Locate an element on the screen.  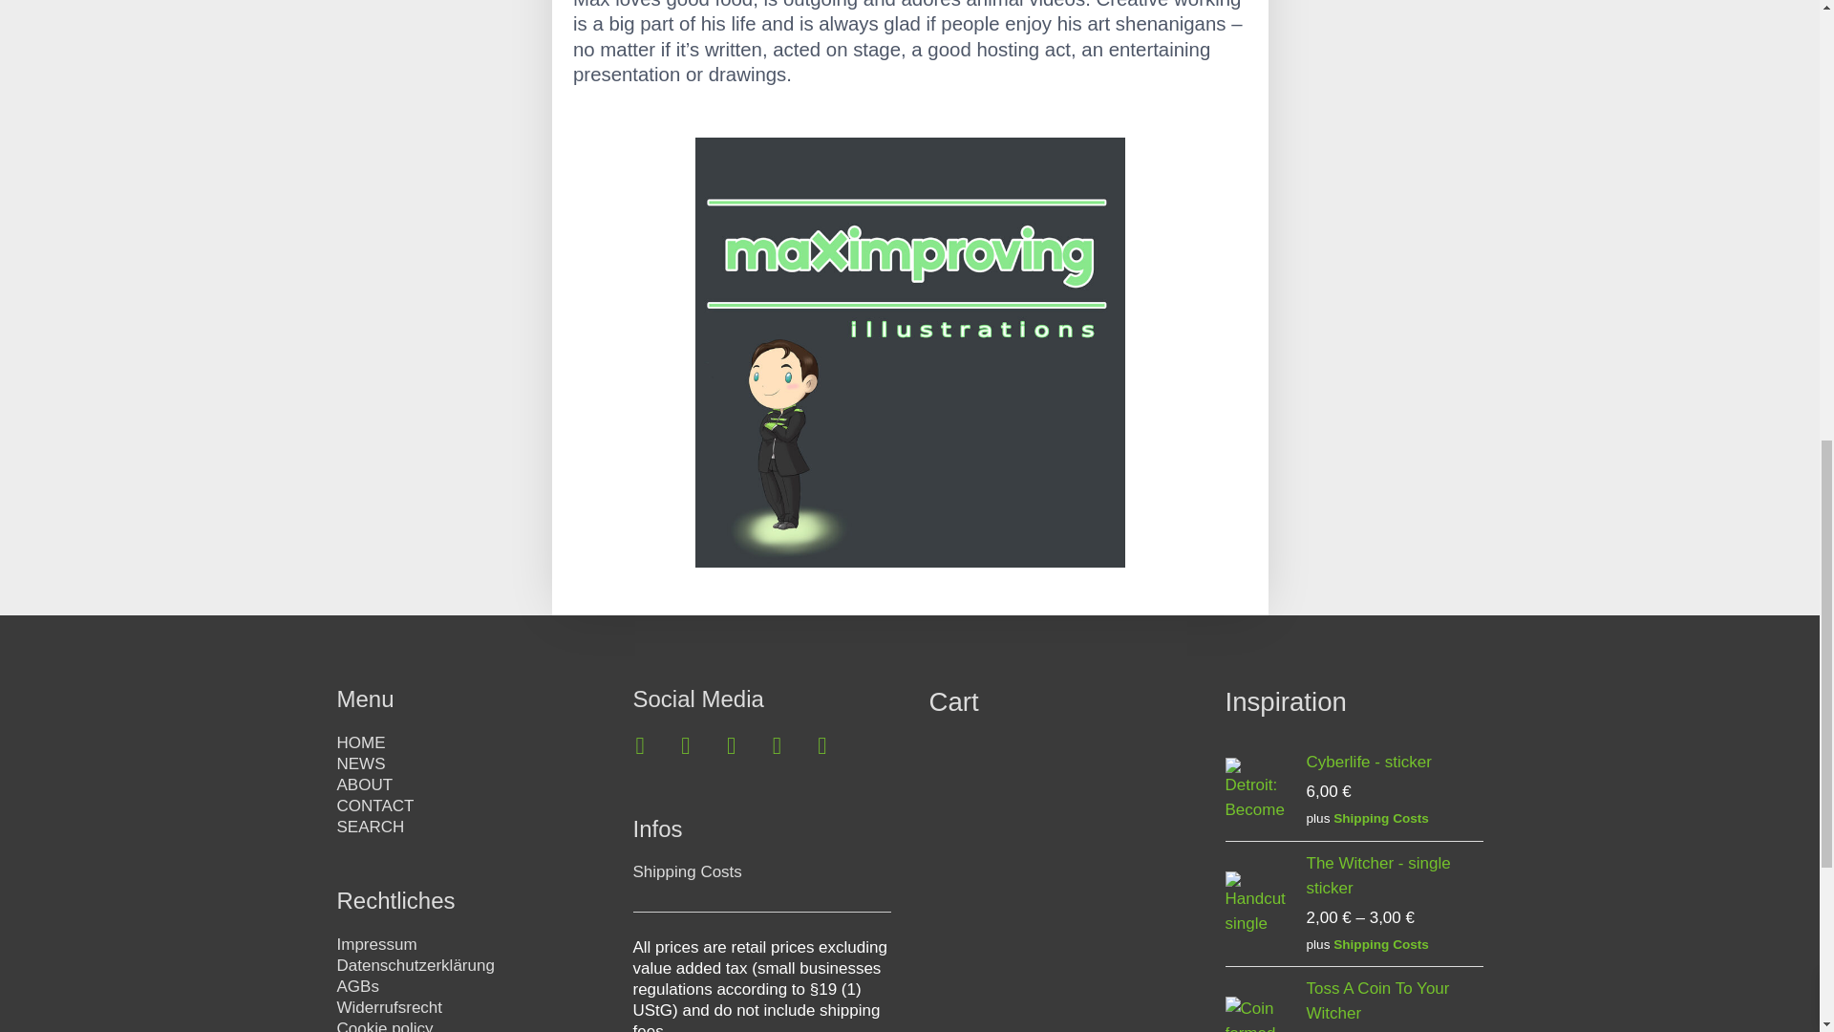
Toss A Coin To Your Witcher is located at coordinates (1395, 1000).